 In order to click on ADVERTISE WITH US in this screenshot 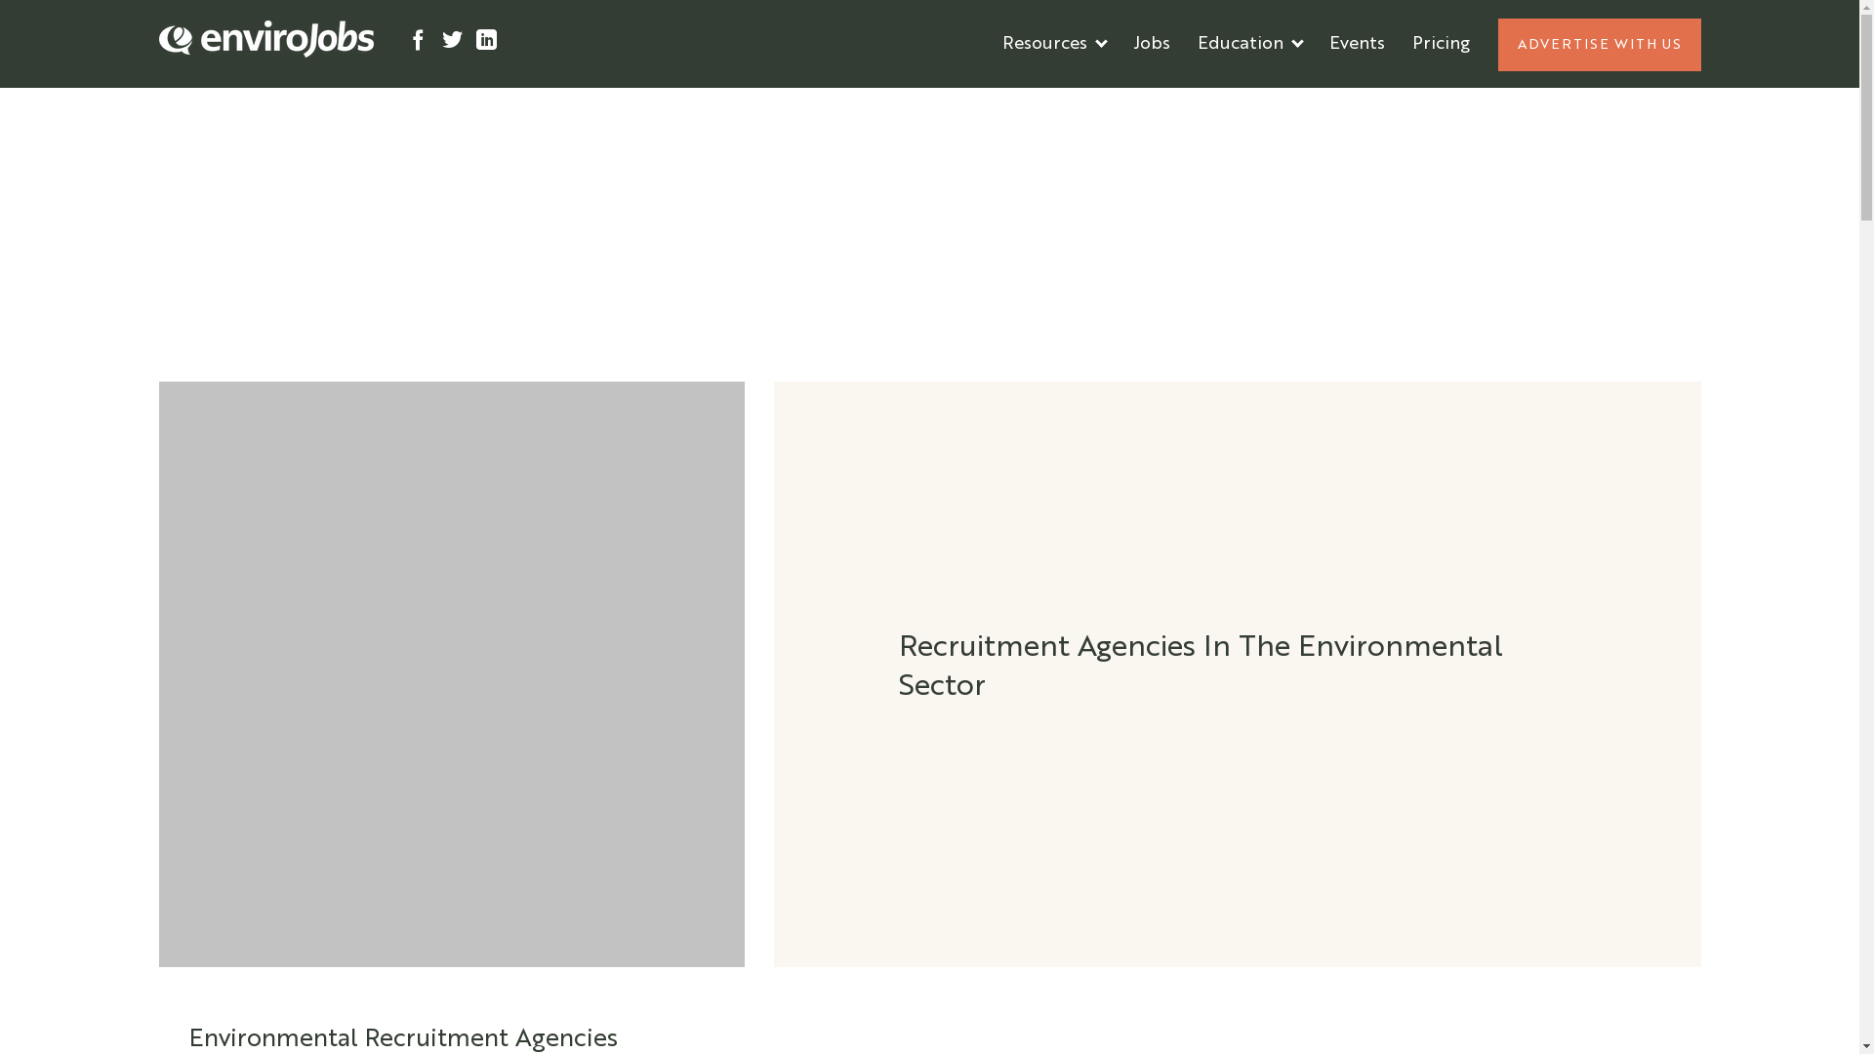, I will do `click(1599, 44)`.